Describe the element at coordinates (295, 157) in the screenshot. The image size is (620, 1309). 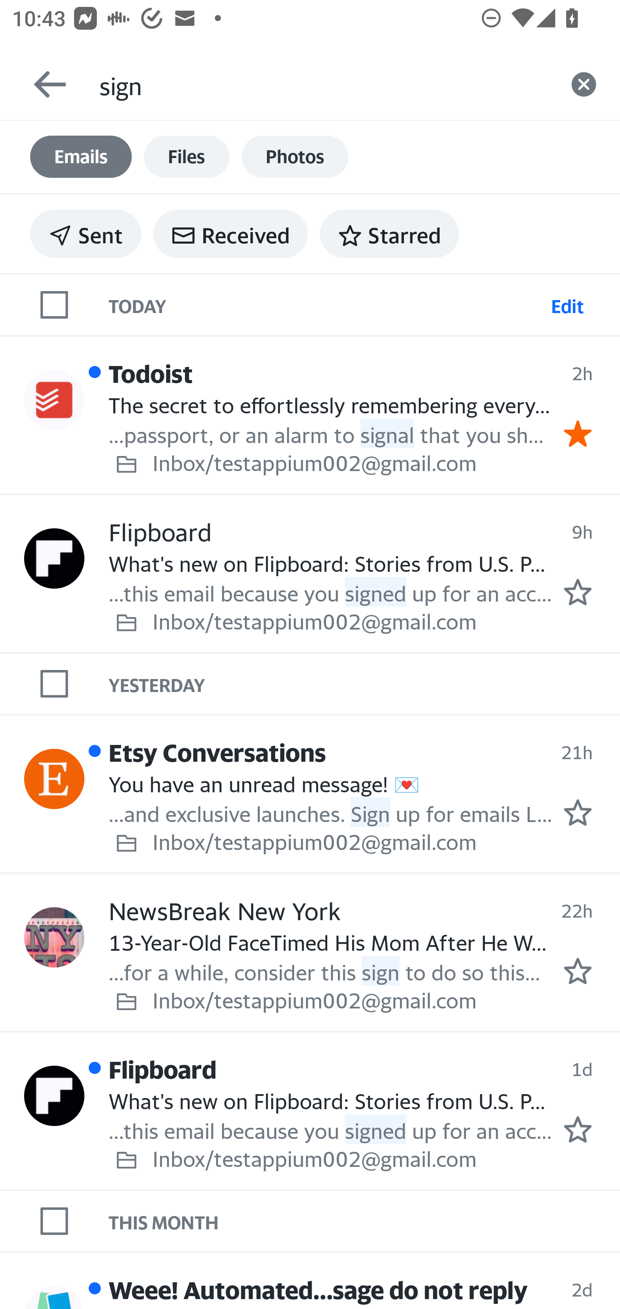
I see `Photos` at that location.